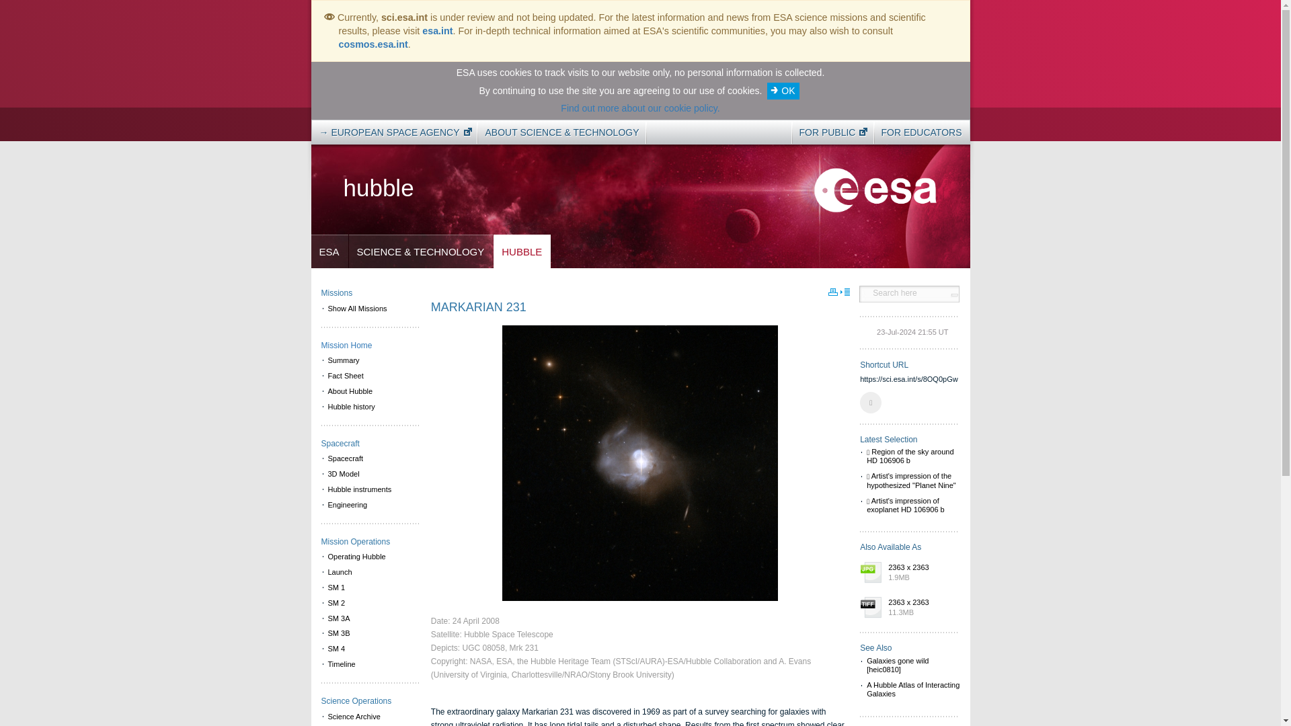 Image resolution: width=1291 pixels, height=726 pixels. Describe the element at coordinates (329, 251) in the screenshot. I see `ESA` at that location.